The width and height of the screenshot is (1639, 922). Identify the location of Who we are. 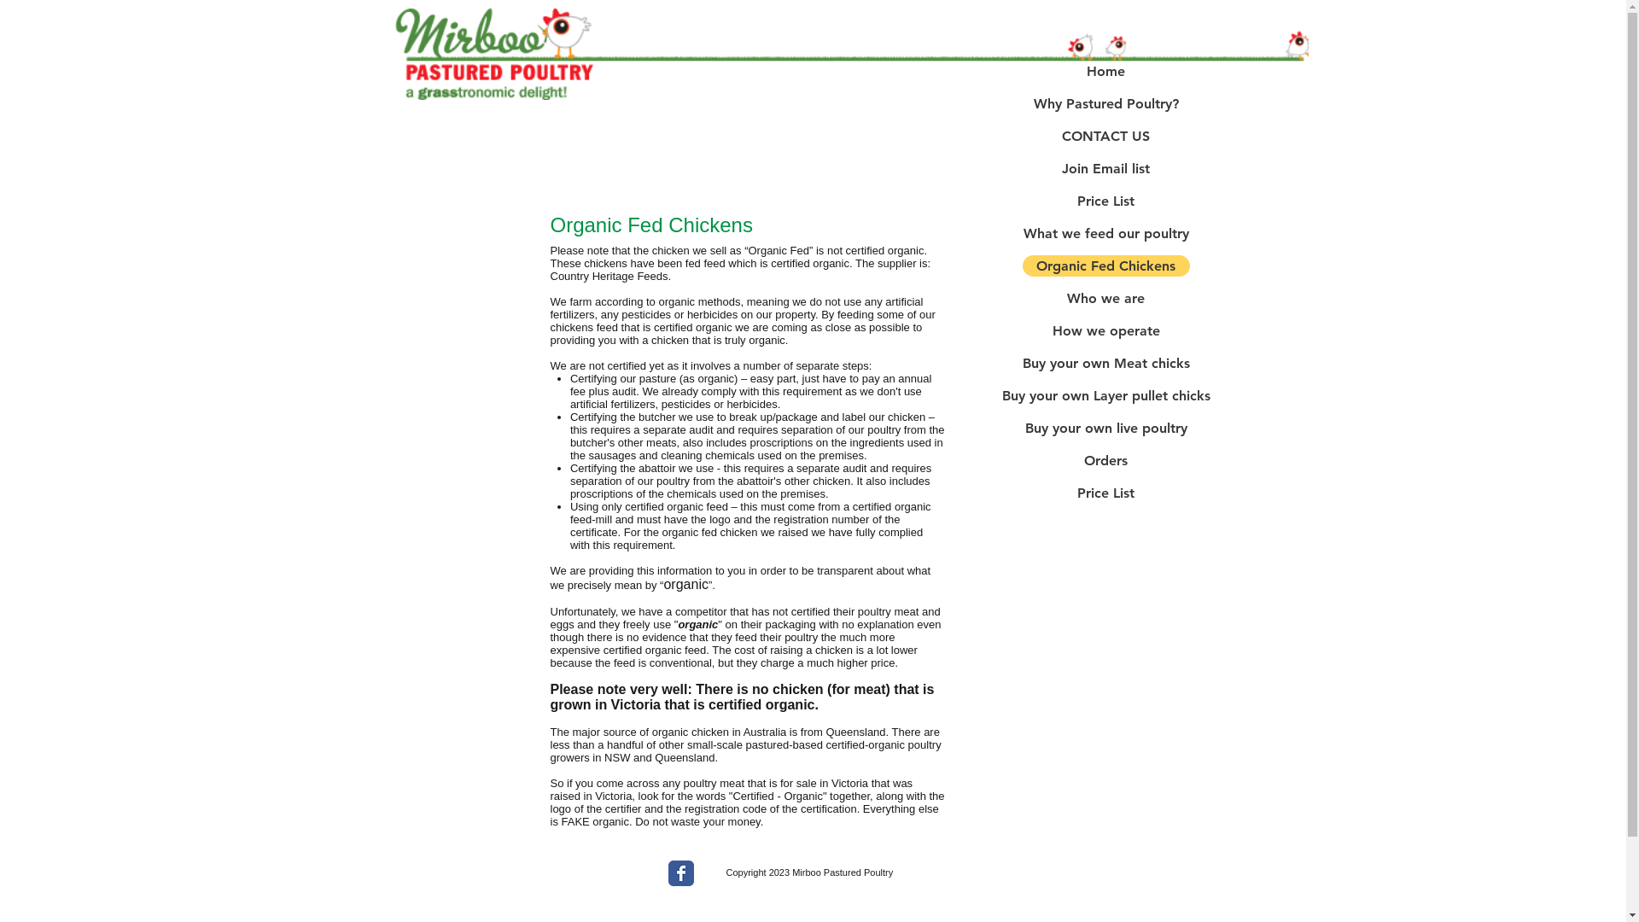
(1106, 299).